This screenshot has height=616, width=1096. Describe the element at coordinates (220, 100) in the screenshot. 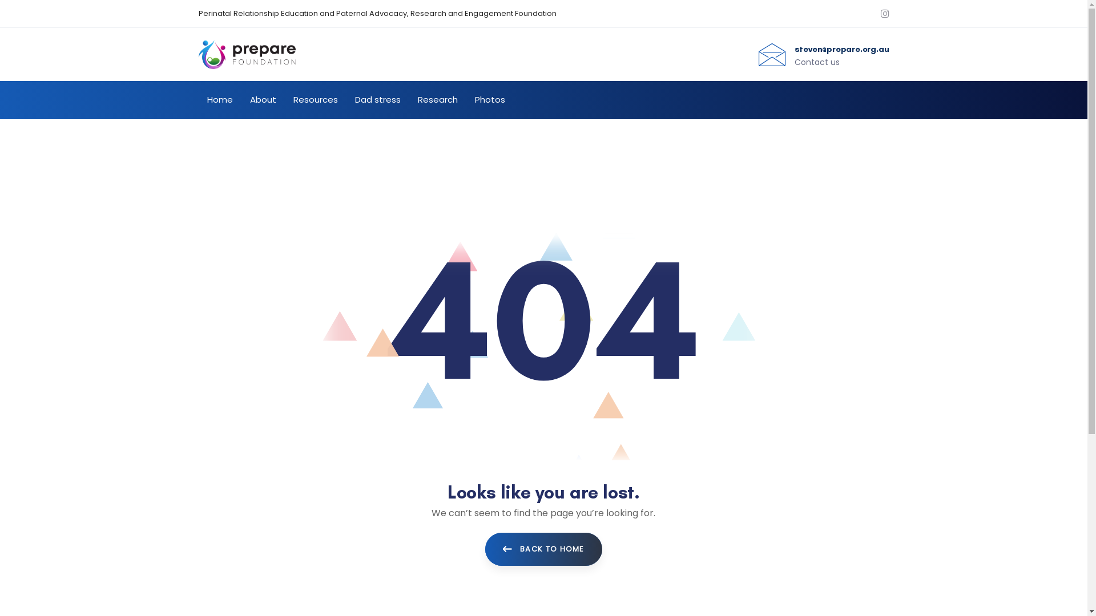

I see `Home` at that location.